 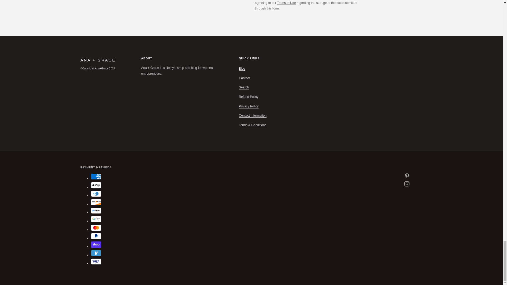 What do you see at coordinates (96, 194) in the screenshot?
I see `Diners Club` at bounding box center [96, 194].